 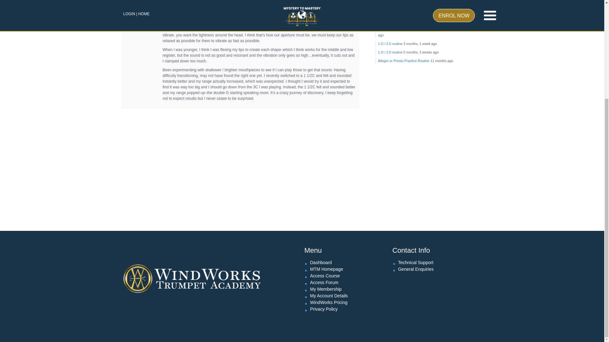 What do you see at coordinates (326, 289) in the screenshot?
I see `My Membership` at bounding box center [326, 289].